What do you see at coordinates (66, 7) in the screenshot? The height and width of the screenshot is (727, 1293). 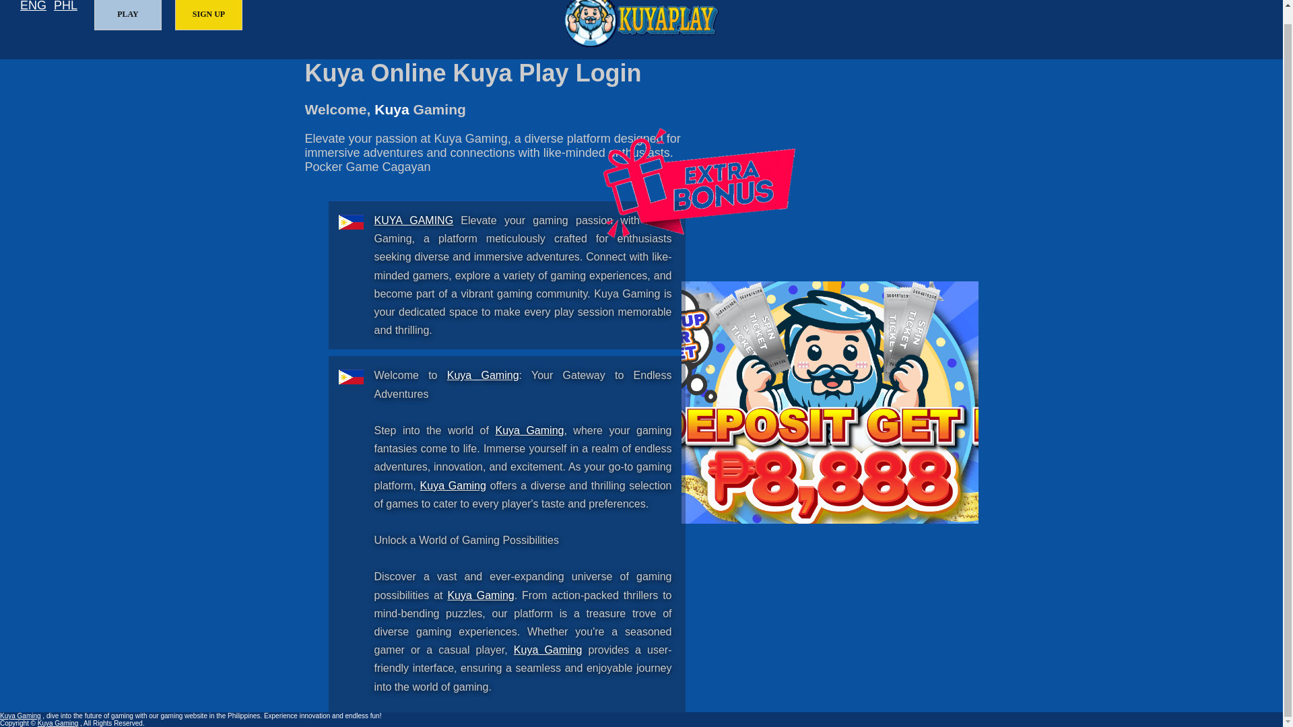 I see `Filipino` at bounding box center [66, 7].